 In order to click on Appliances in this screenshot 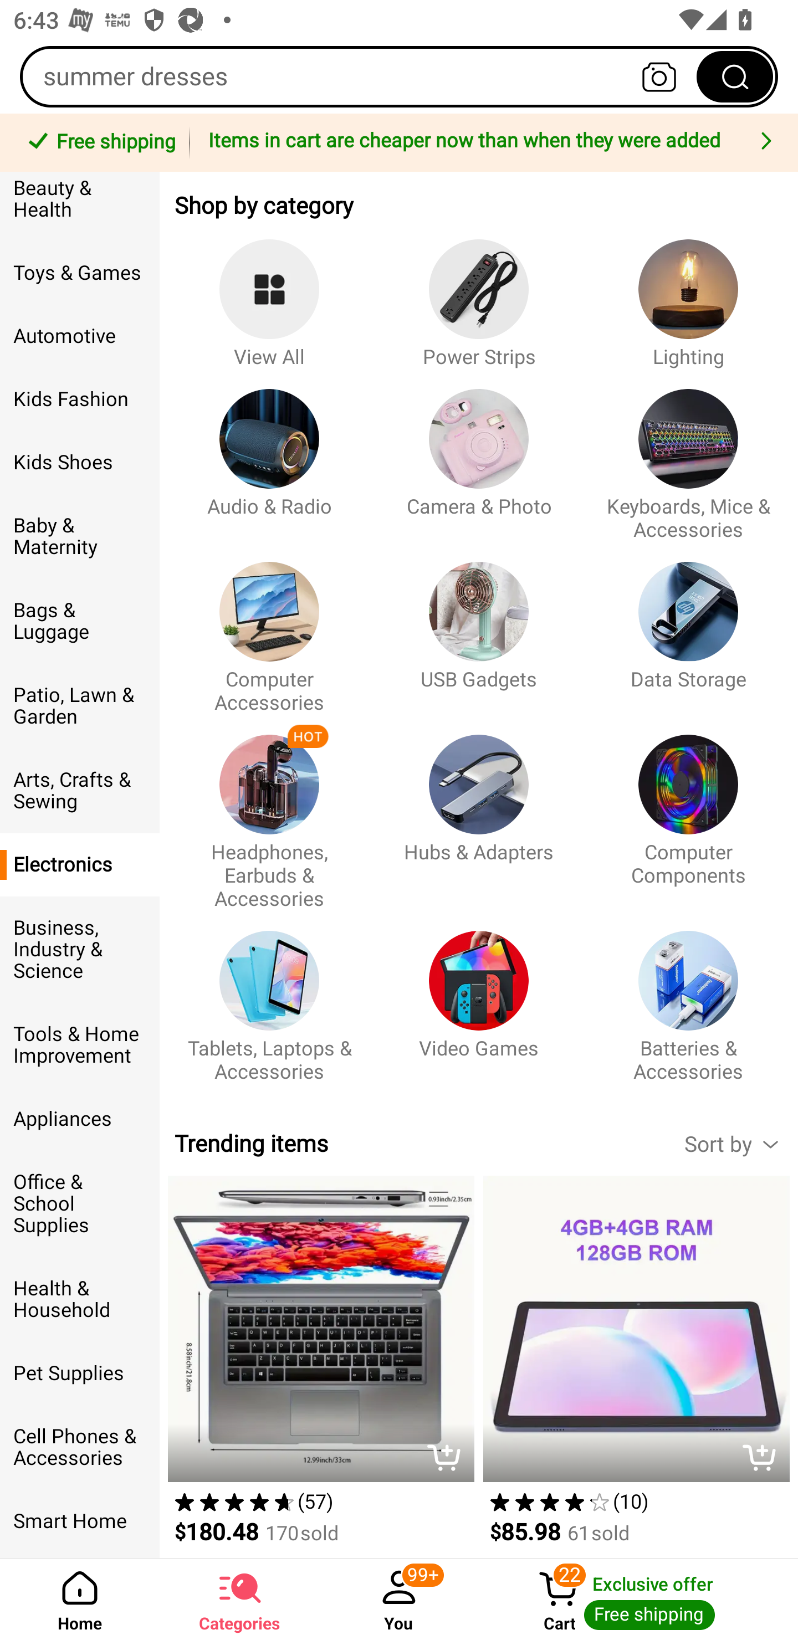, I will do `click(80, 1119)`.